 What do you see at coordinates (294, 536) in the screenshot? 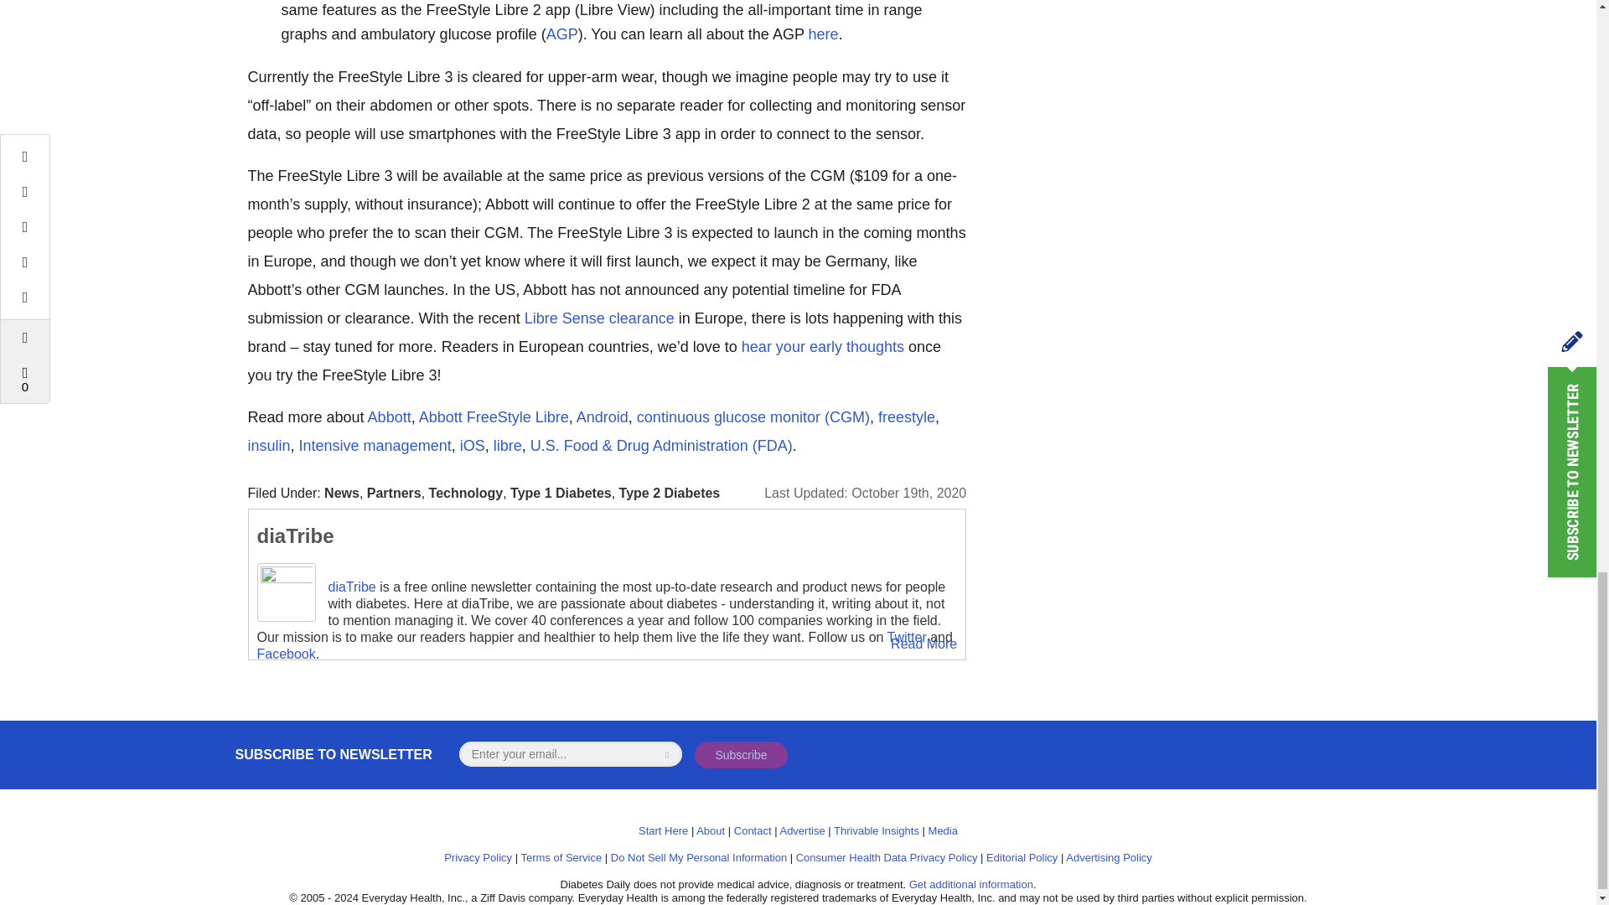
I see `All posts by diaTribe` at bounding box center [294, 536].